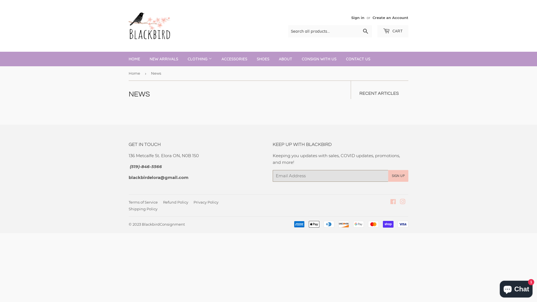 The image size is (537, 302). What do you see at coordinates (135, 73) in the screenshot?
I see `Home` at bounding box center [135, 73].